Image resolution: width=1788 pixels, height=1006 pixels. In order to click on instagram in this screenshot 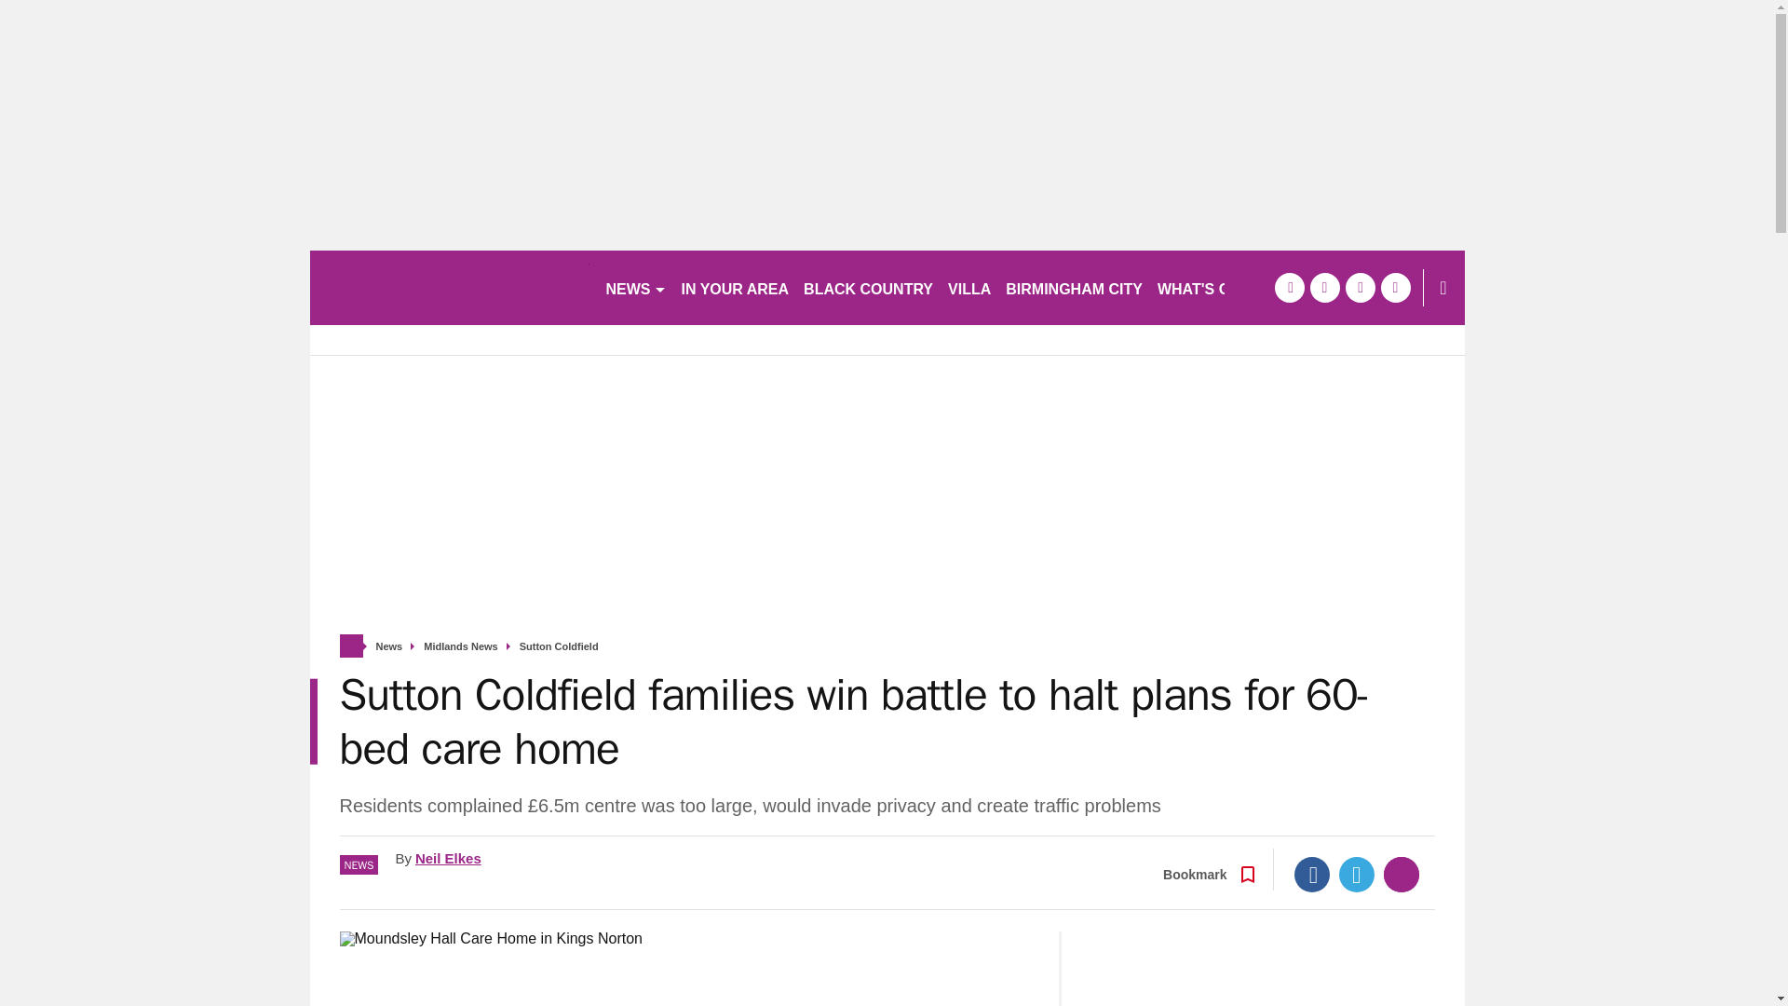, I will do `click(1395, 287)`.